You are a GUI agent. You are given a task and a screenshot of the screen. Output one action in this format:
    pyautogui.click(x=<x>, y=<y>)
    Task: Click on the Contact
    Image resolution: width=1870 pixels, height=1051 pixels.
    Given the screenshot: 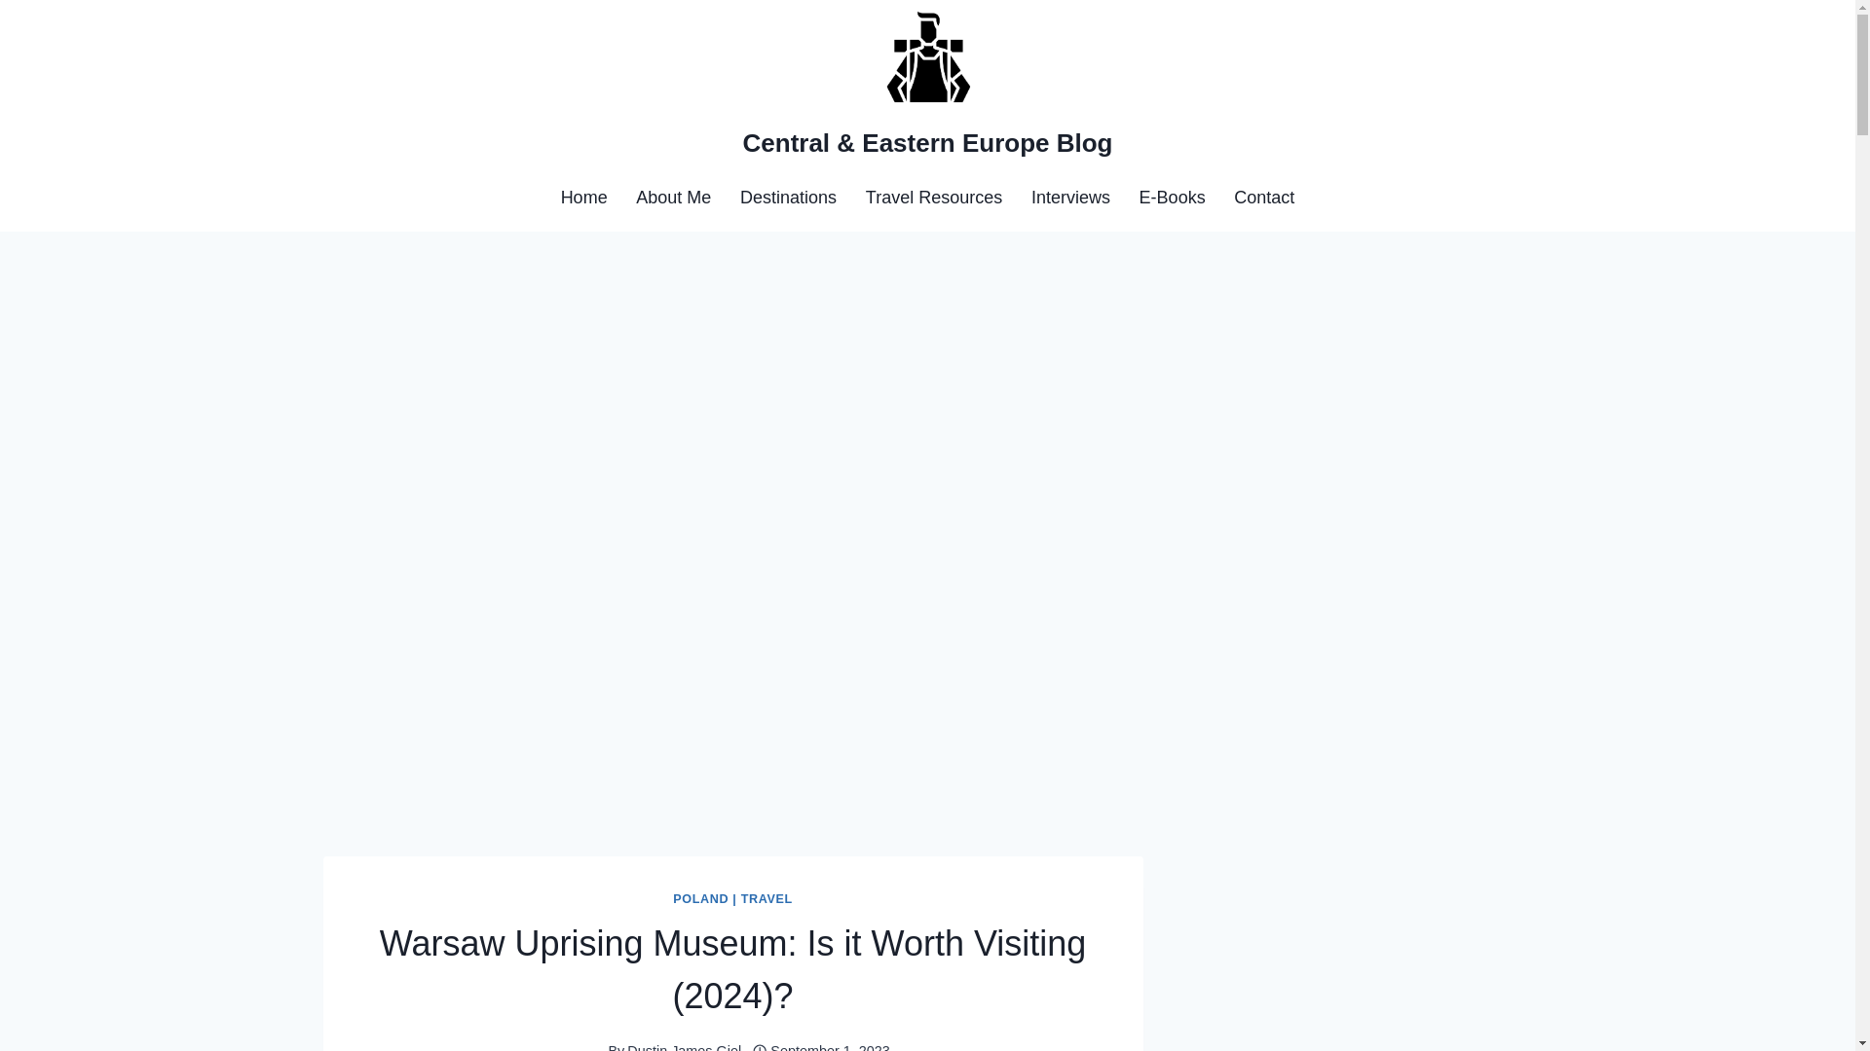 What is the action you would take?
    pyautogui.click(x=1264, y=198)
    